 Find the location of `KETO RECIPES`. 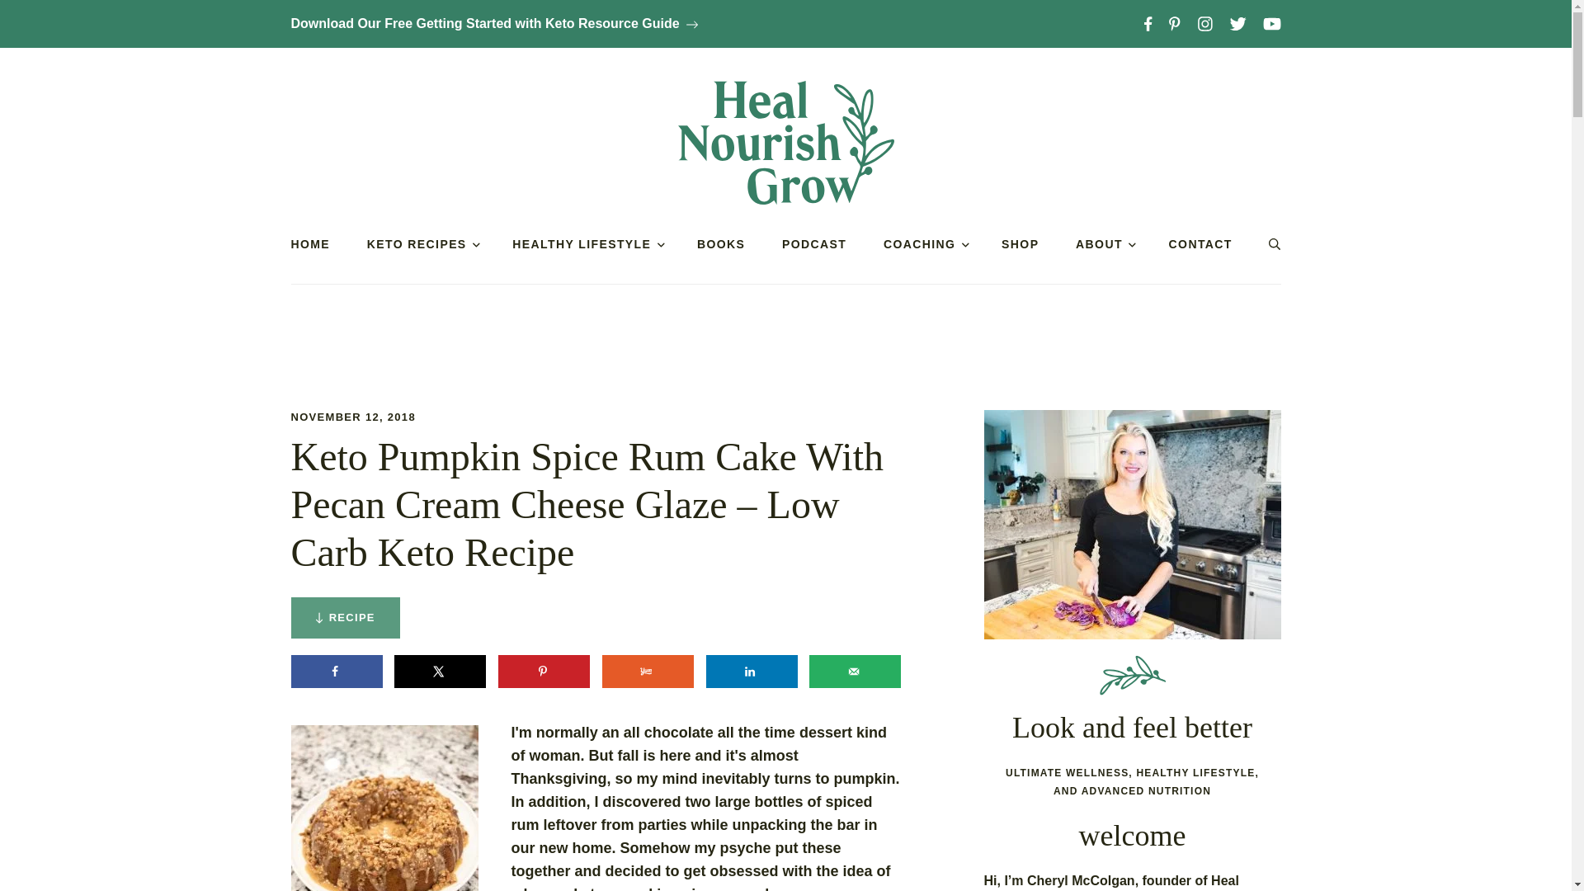

KETO RECIPES is located at coordinates (421, 244).